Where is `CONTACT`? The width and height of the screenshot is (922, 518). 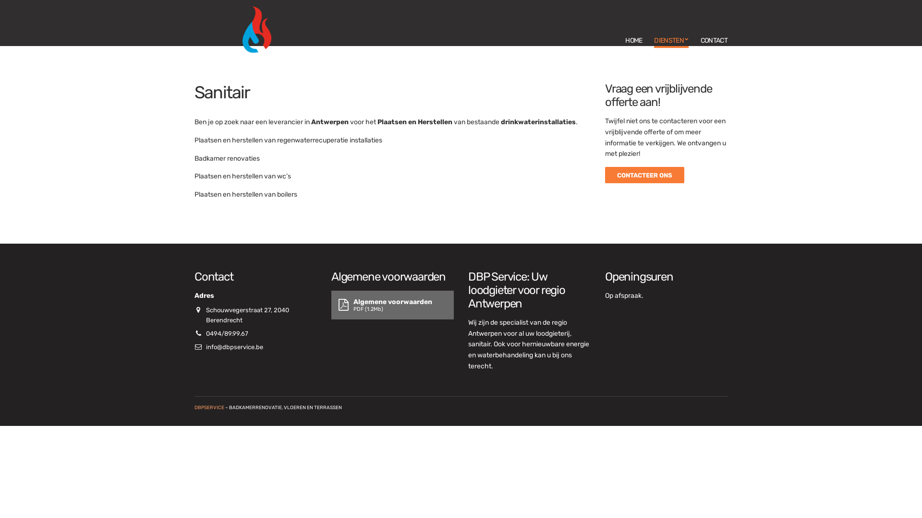 CONTACT is located at coordinates (714, 42).